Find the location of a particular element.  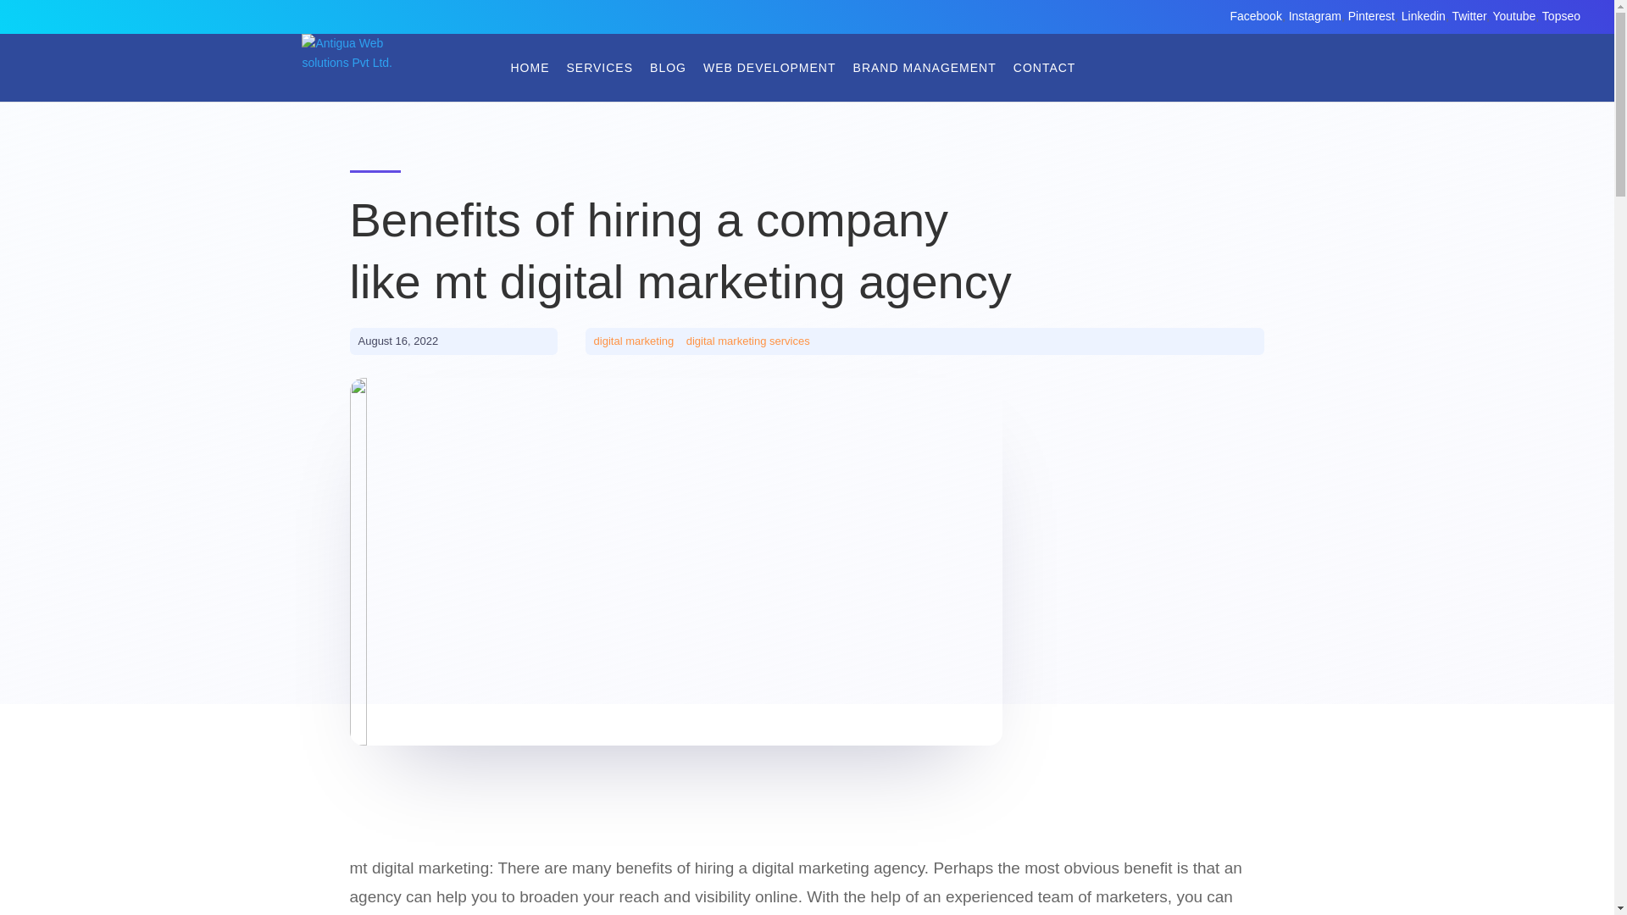

Pinterest is located at coordinates (1371, 15).